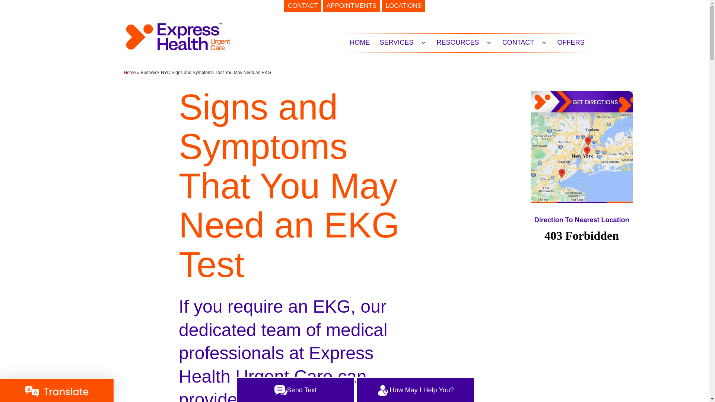  Describe the element at coordinates (302, 6) in the screenshot. I see `CONTACT` at that location.